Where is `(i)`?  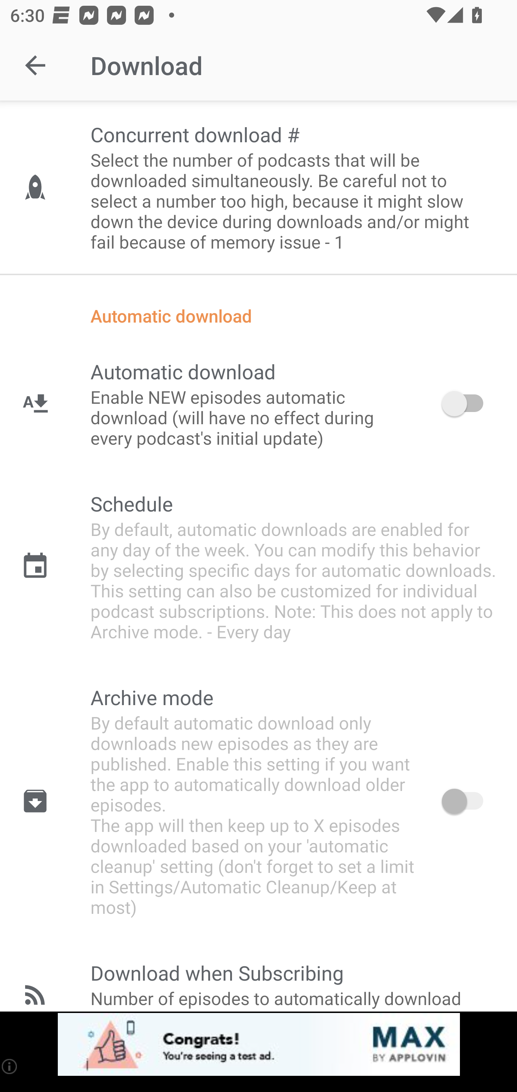 (i) is located at coordinates (10, 1066).